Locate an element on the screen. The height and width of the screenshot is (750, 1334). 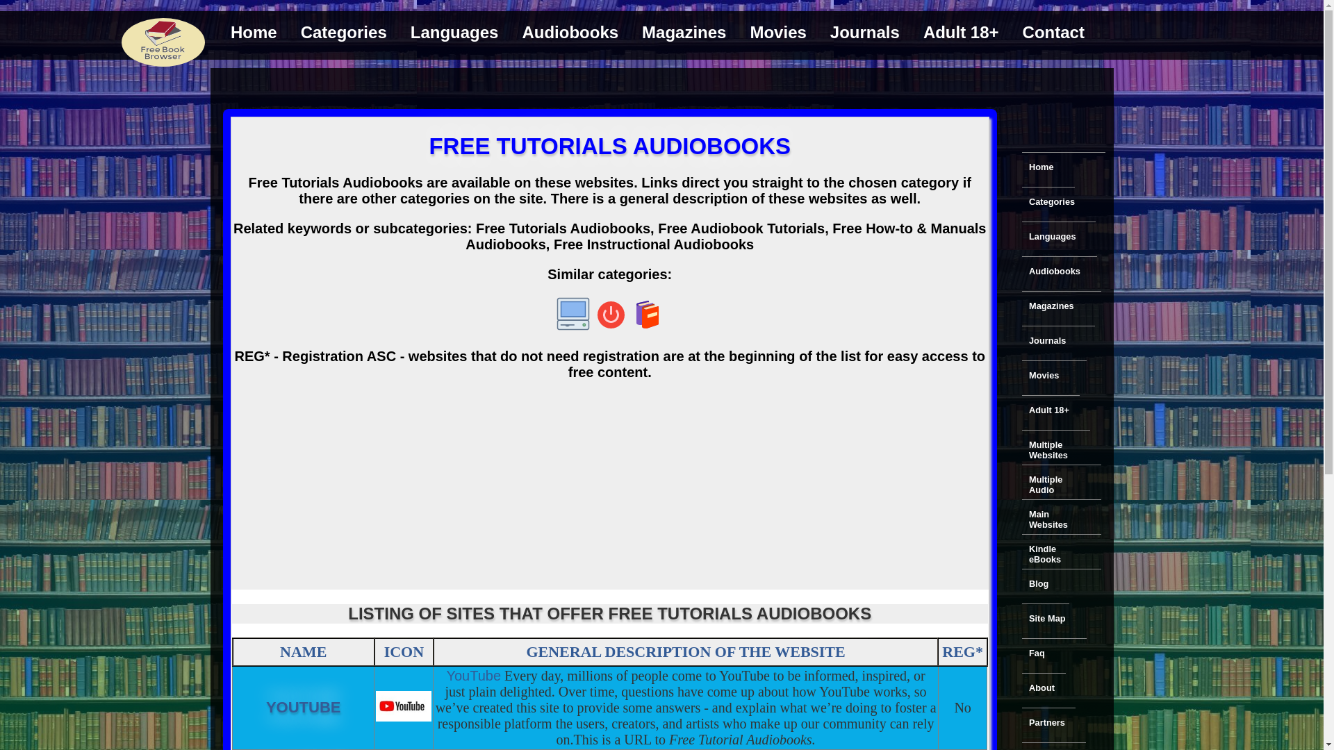
Categories is located at coordinates (343, 32).